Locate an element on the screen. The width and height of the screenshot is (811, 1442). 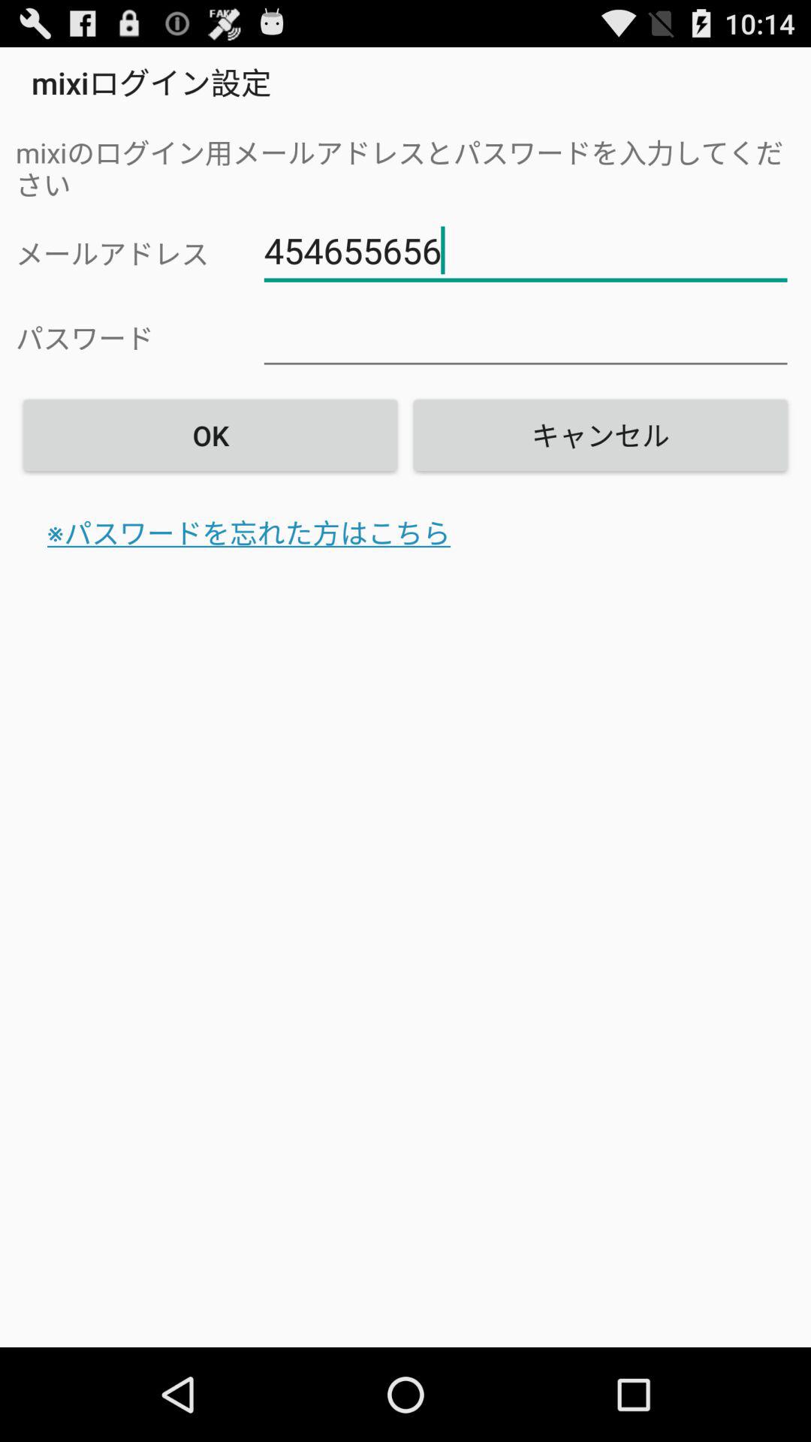
turn off the item above ok item is located at coordinates (526, 251).